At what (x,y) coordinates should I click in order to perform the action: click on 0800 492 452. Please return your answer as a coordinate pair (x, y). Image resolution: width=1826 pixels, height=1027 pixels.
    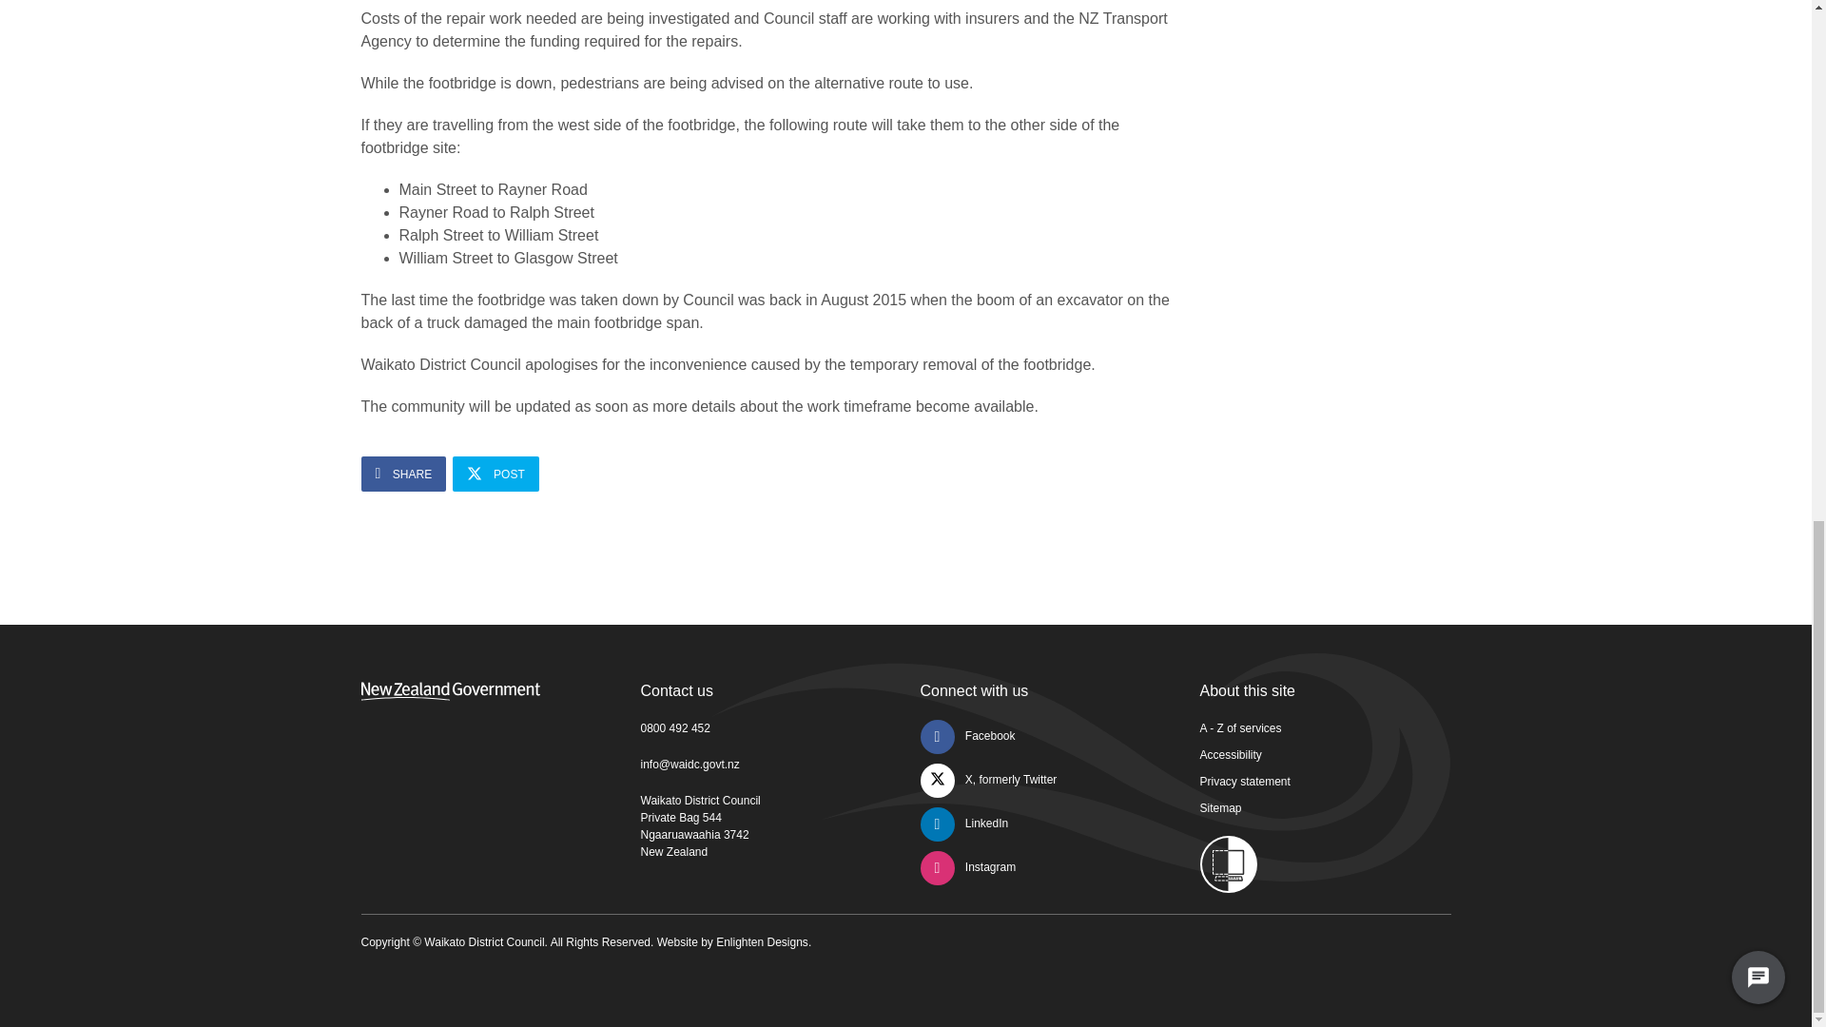
    Looking at the image, I should click on (675, 728).